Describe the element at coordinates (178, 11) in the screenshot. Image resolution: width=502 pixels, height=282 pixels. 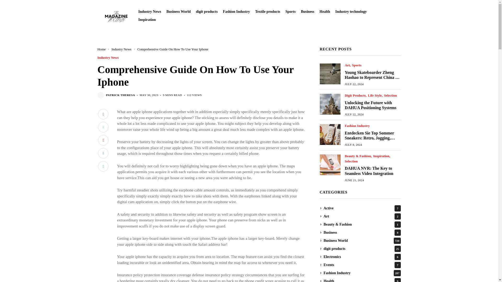
I see `Business World` at that location.